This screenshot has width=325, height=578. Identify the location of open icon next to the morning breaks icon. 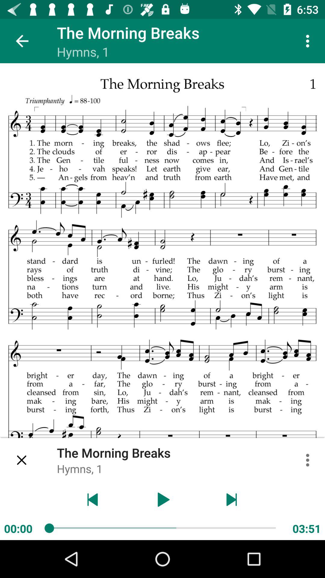
(22, 41).